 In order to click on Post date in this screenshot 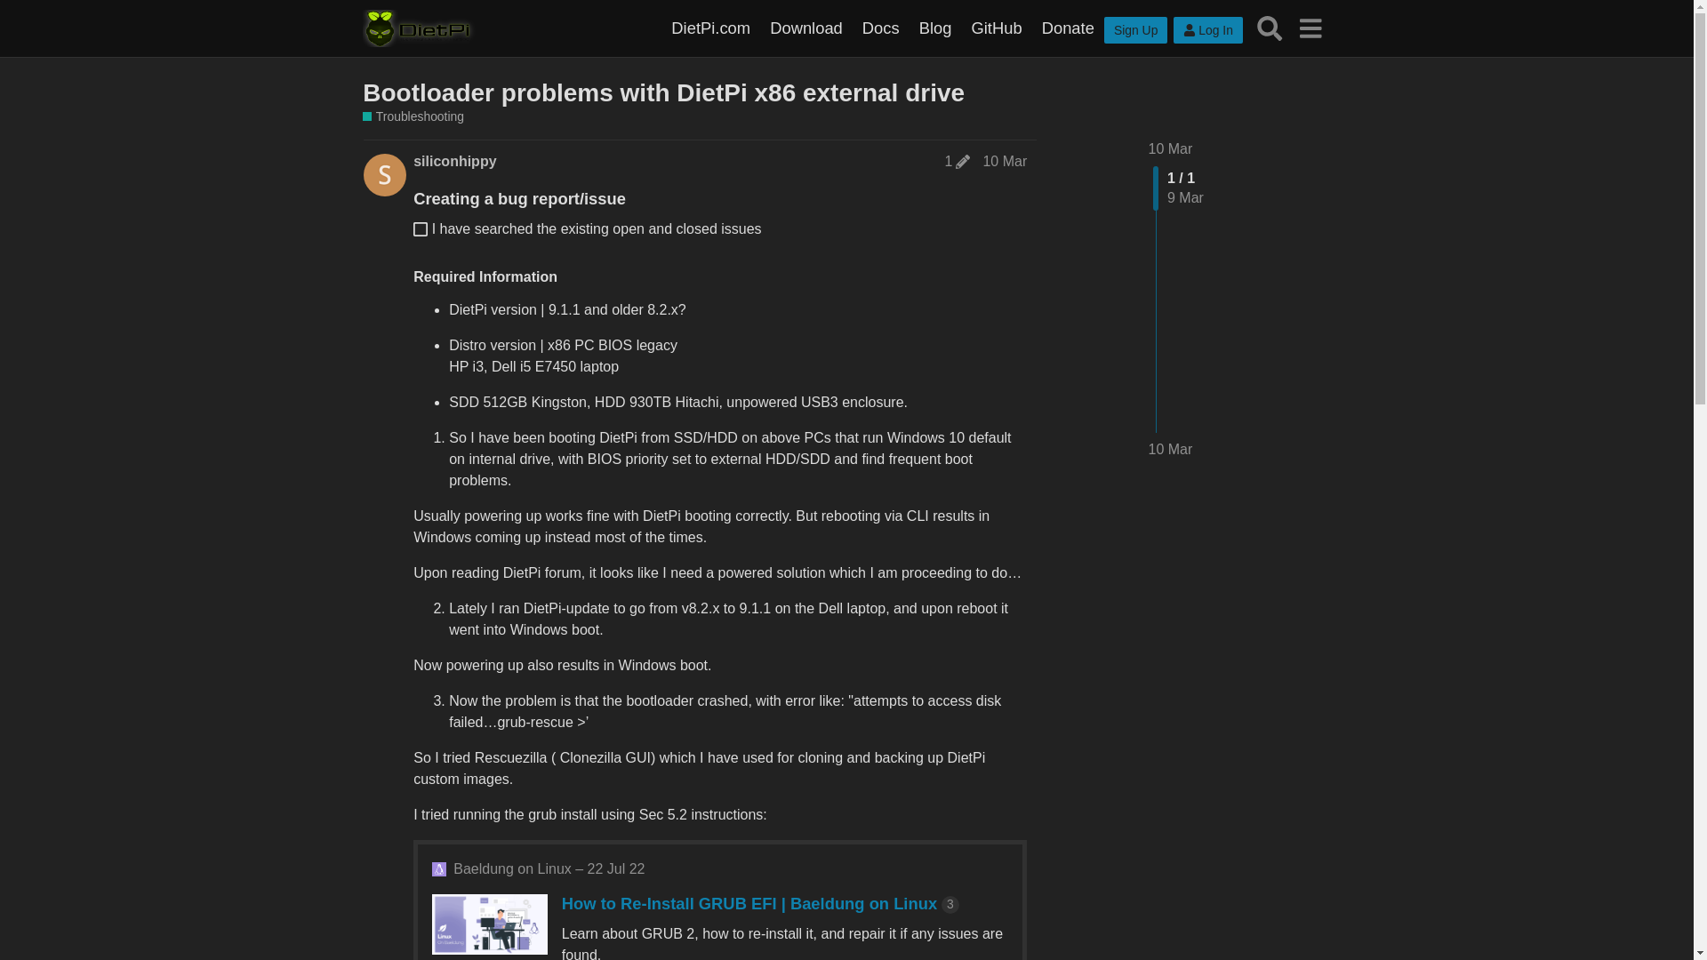, I will do `click(1005, 161)`.